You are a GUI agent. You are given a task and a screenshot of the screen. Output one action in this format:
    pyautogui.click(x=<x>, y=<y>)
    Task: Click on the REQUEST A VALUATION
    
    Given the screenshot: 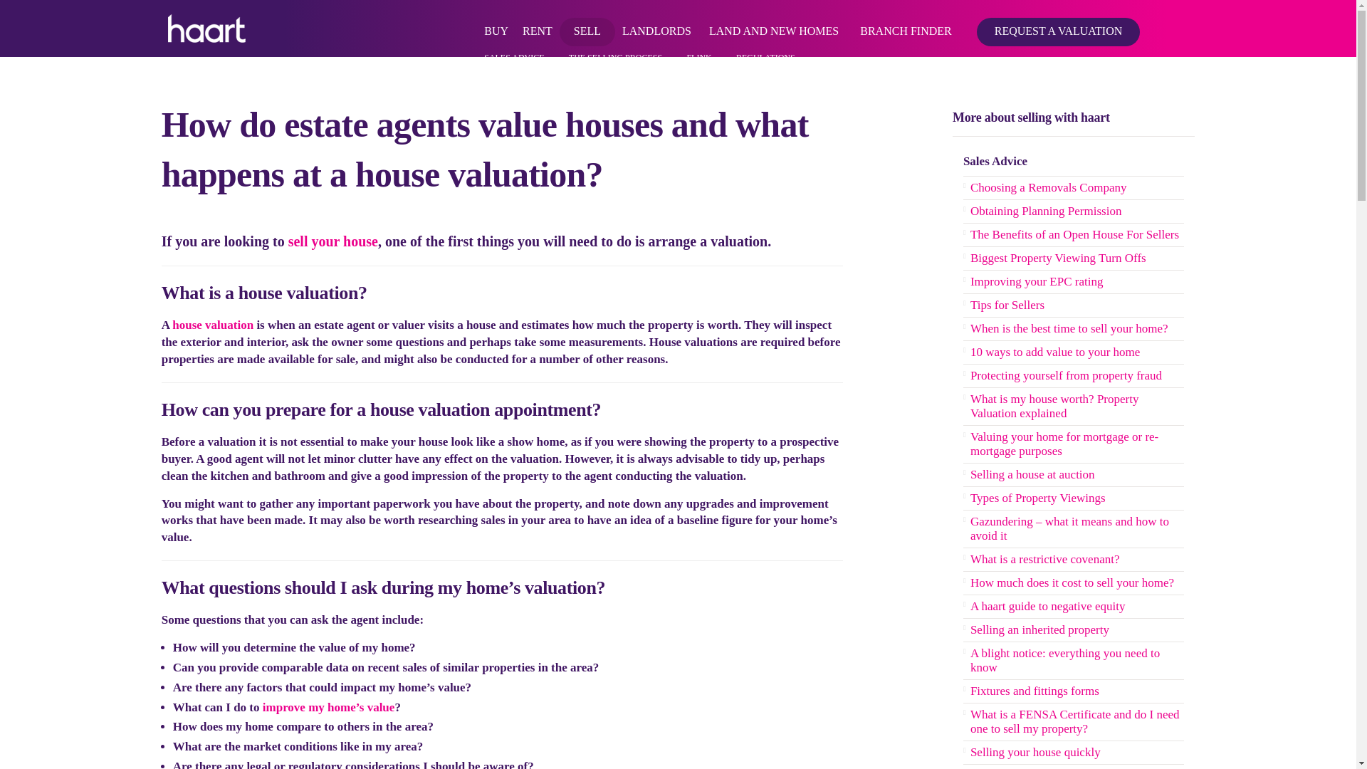 What is the action you would take?
    pyautogui.click(x=1058, y=46)
    